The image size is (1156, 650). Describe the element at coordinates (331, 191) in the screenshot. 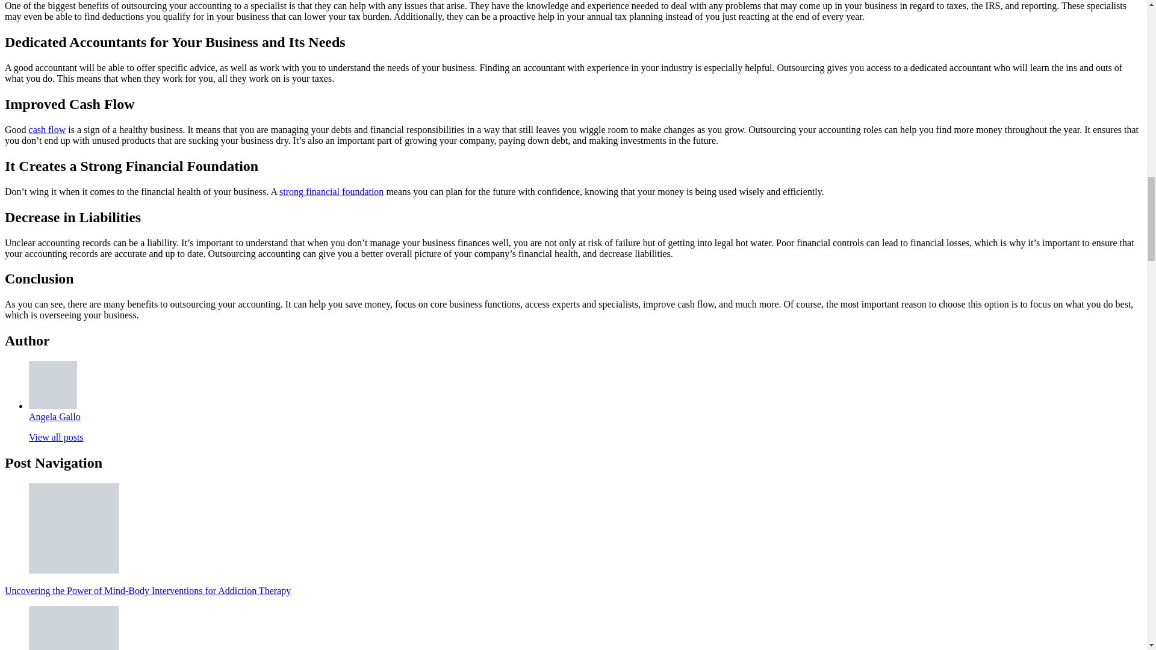

I see `strong financial foundation` at that location.